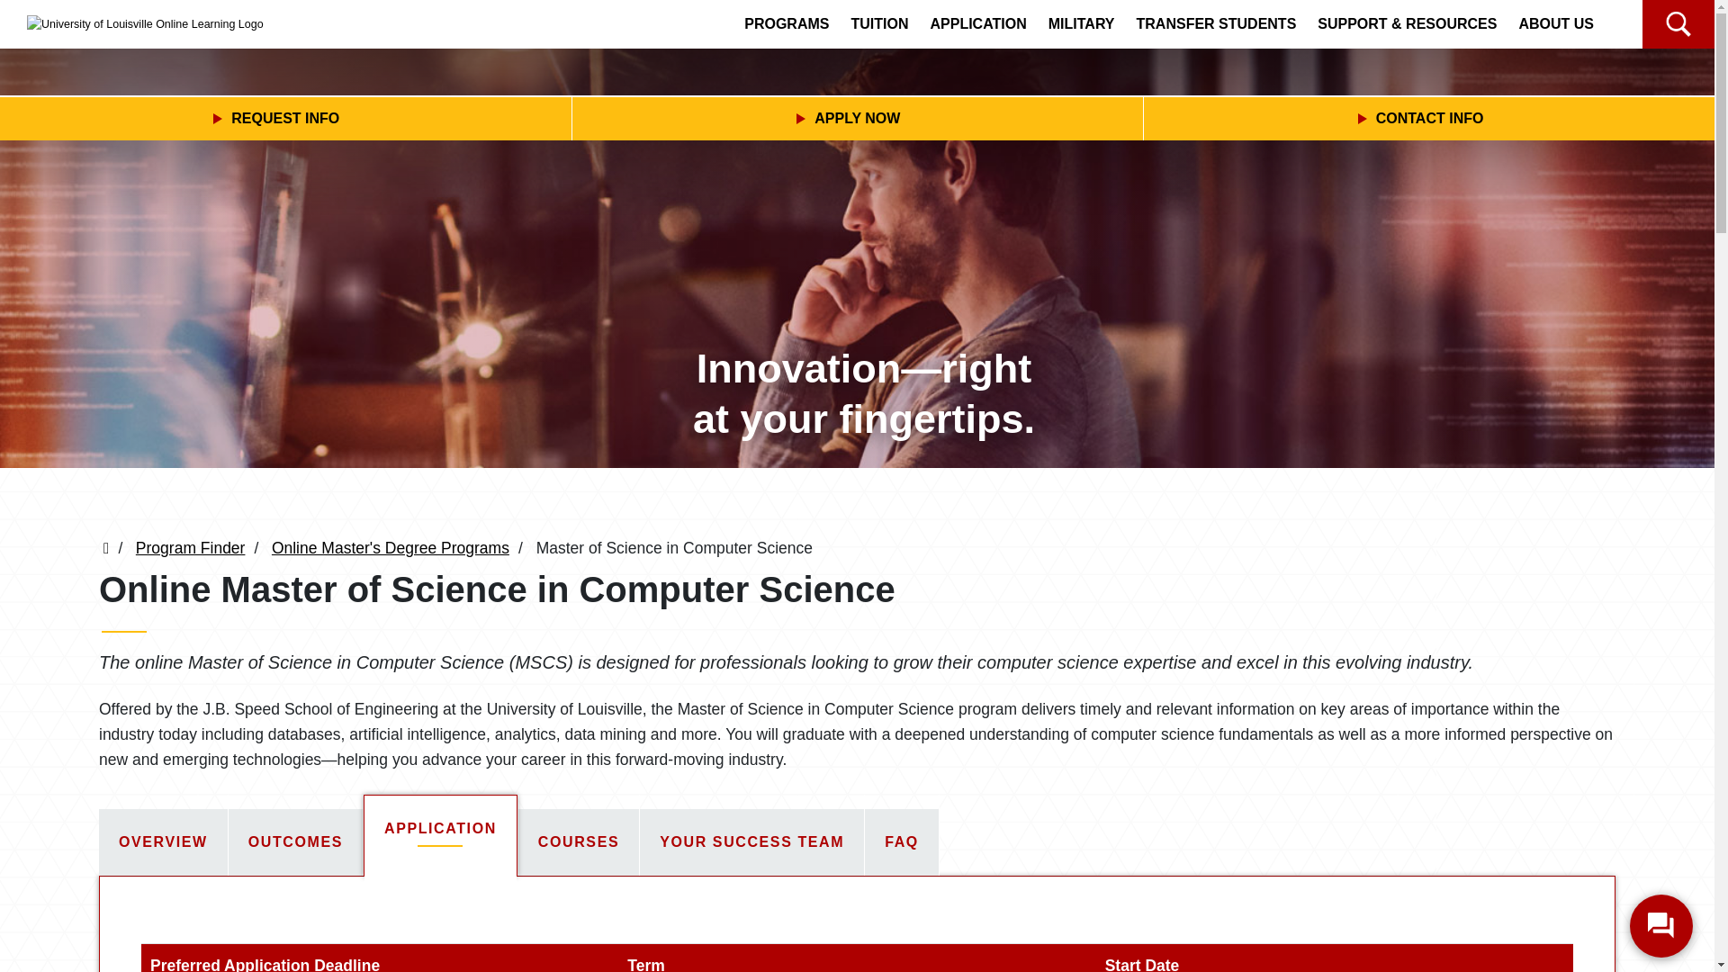 Image resolution: width=1728 pixels, height=972 pixels. What do you see at coordinates (286, 119) in the screenshot?
I see `REQUEST INFO` at bounding box center [286, 119].